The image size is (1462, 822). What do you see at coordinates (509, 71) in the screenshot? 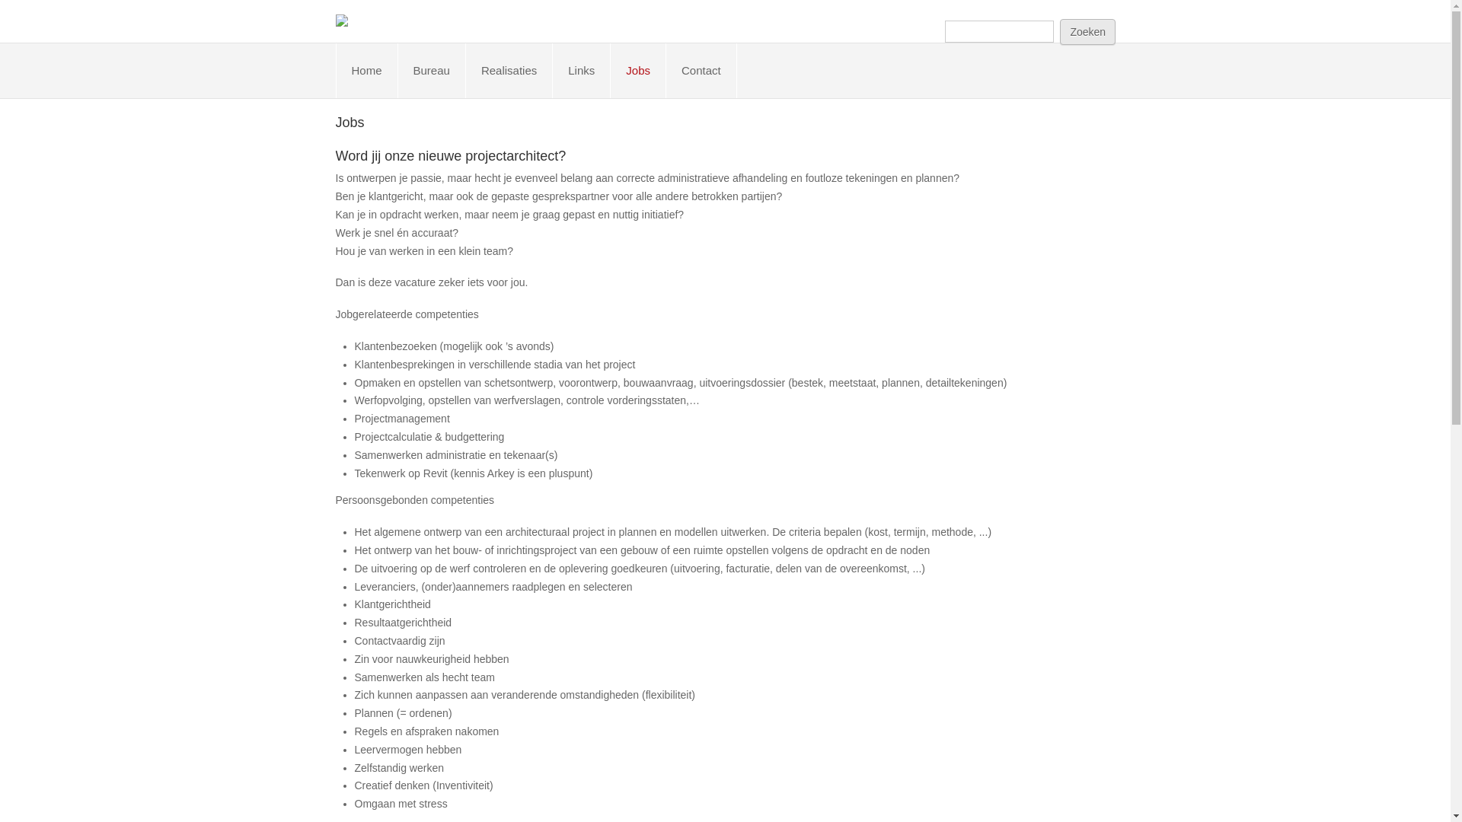
I see `Realisaties` at bounding box center [509, 71].